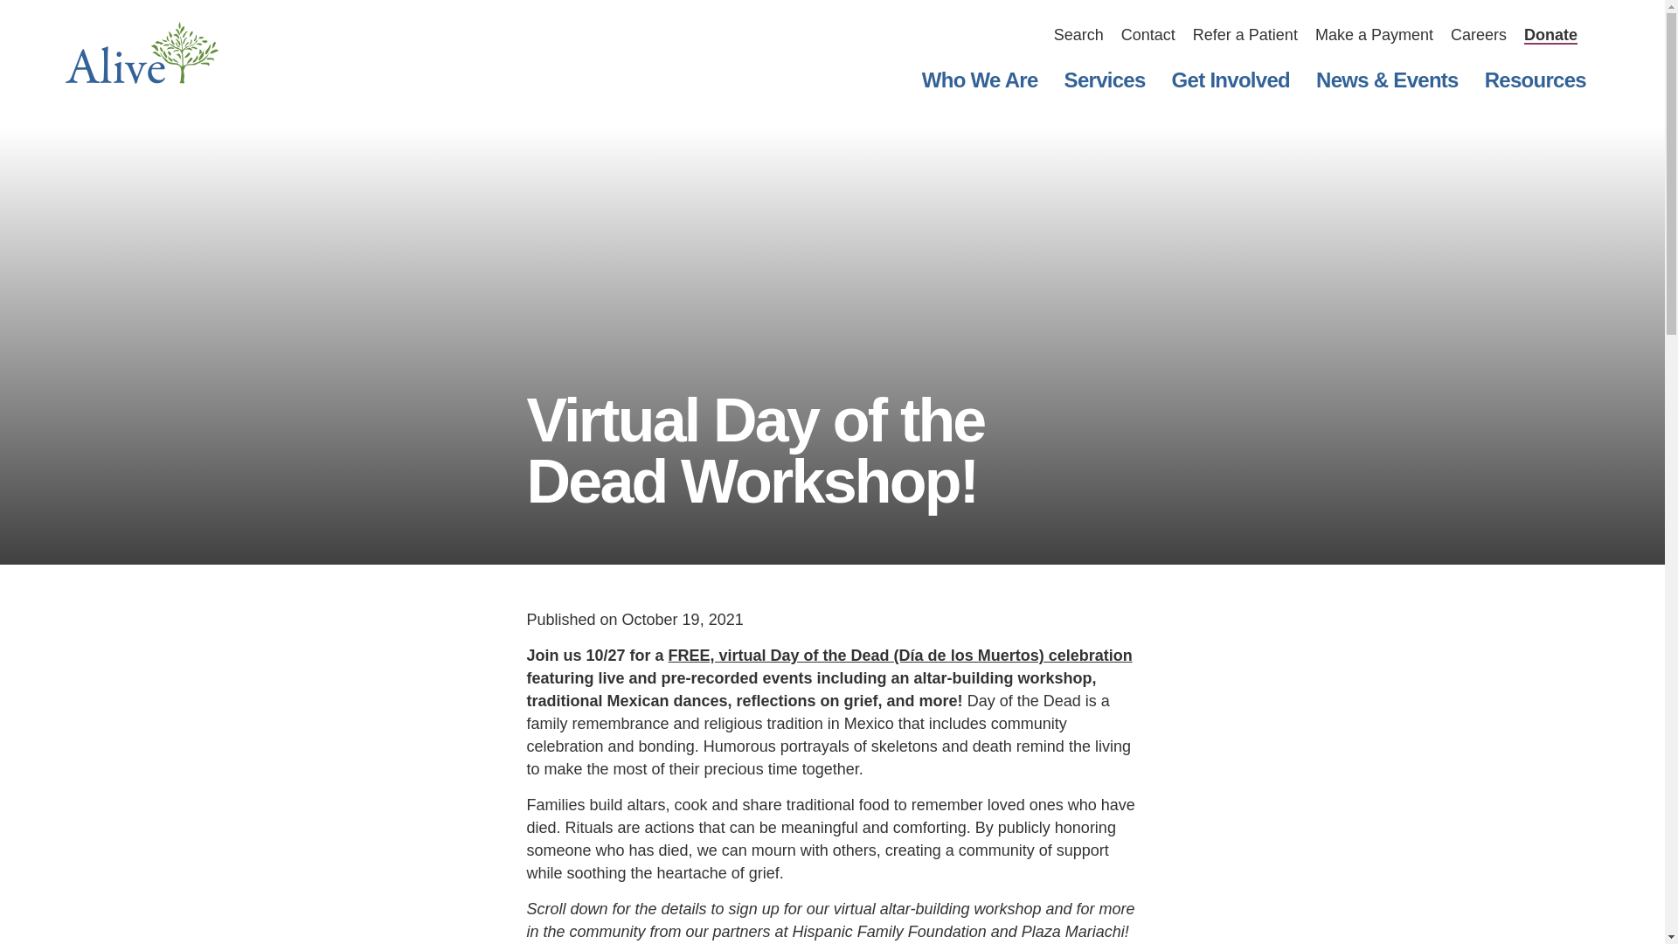 This screenshot has width=1678, height=944. What do you see at coordinates (981, 80) in the screenshot?
I see `Who We Are` at bounding box center [981, 80].